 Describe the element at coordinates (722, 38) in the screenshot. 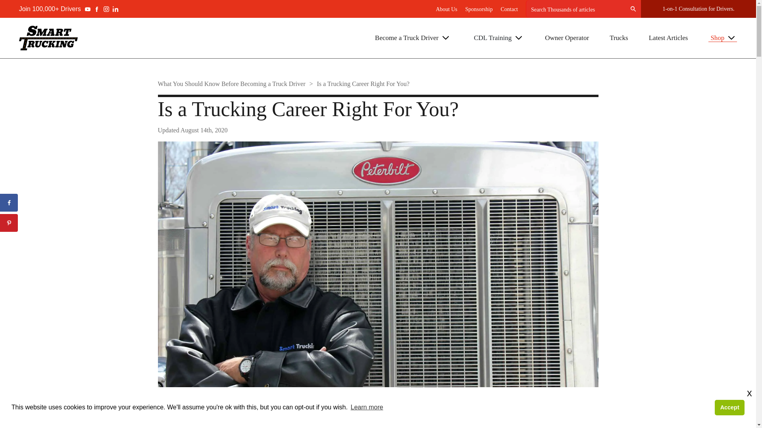

I see `Shop` at that location.